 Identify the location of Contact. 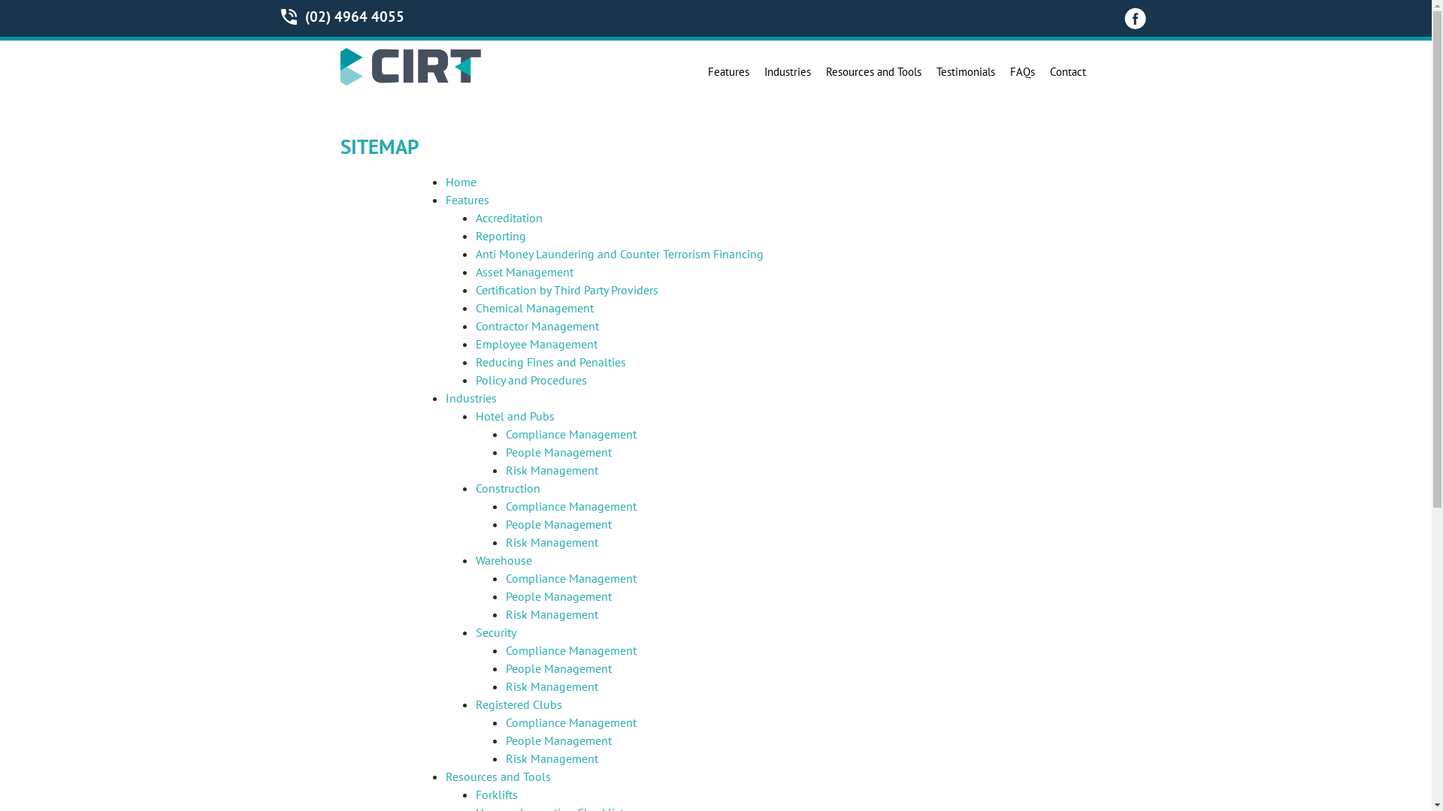
(1067, 72).